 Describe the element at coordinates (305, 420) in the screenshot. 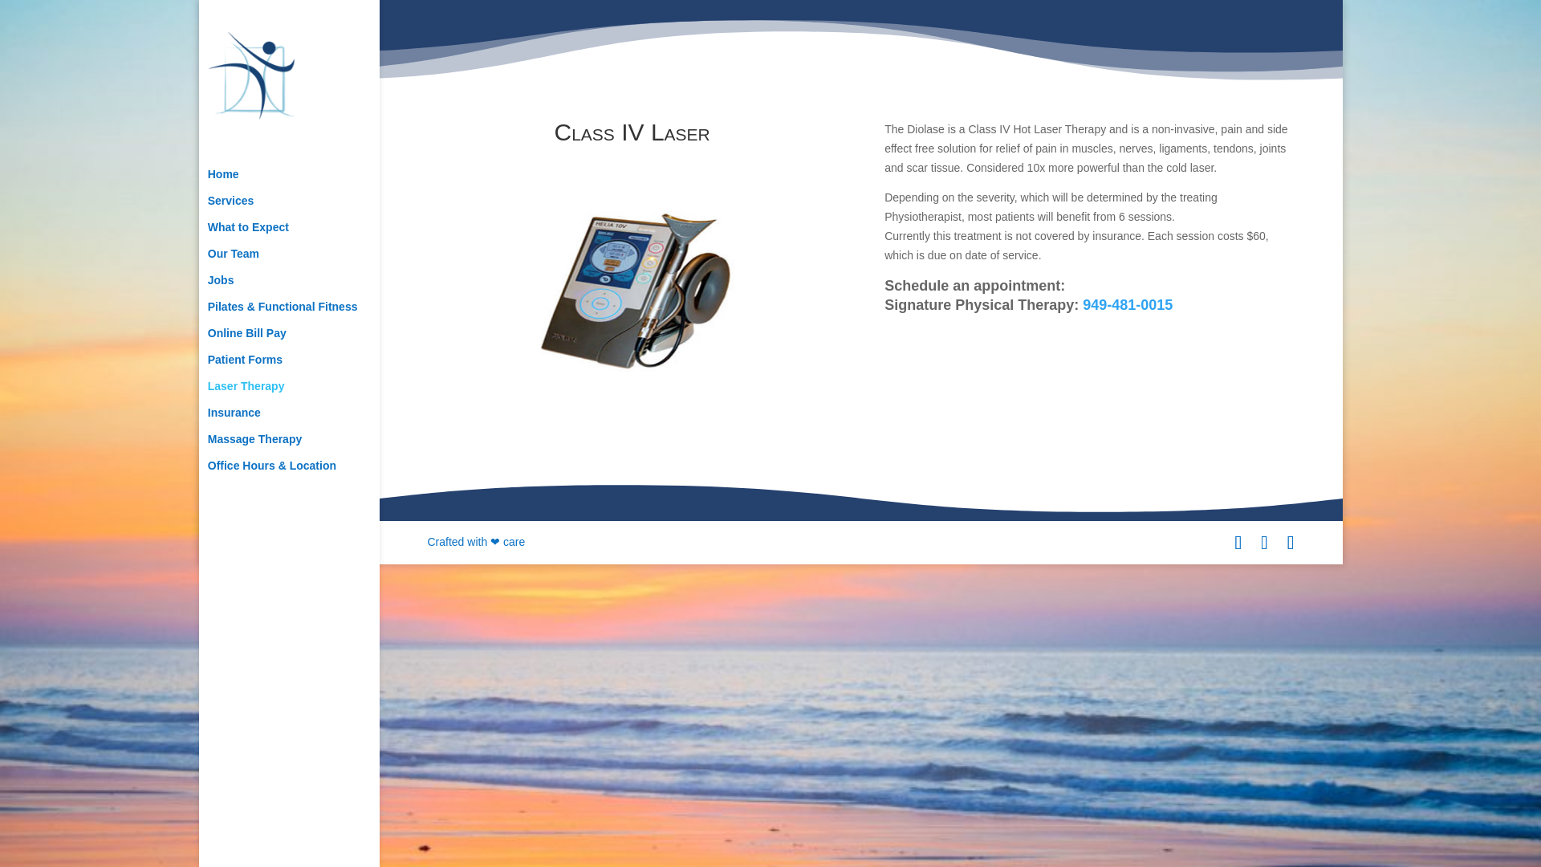

I see `Insurance` at that location.